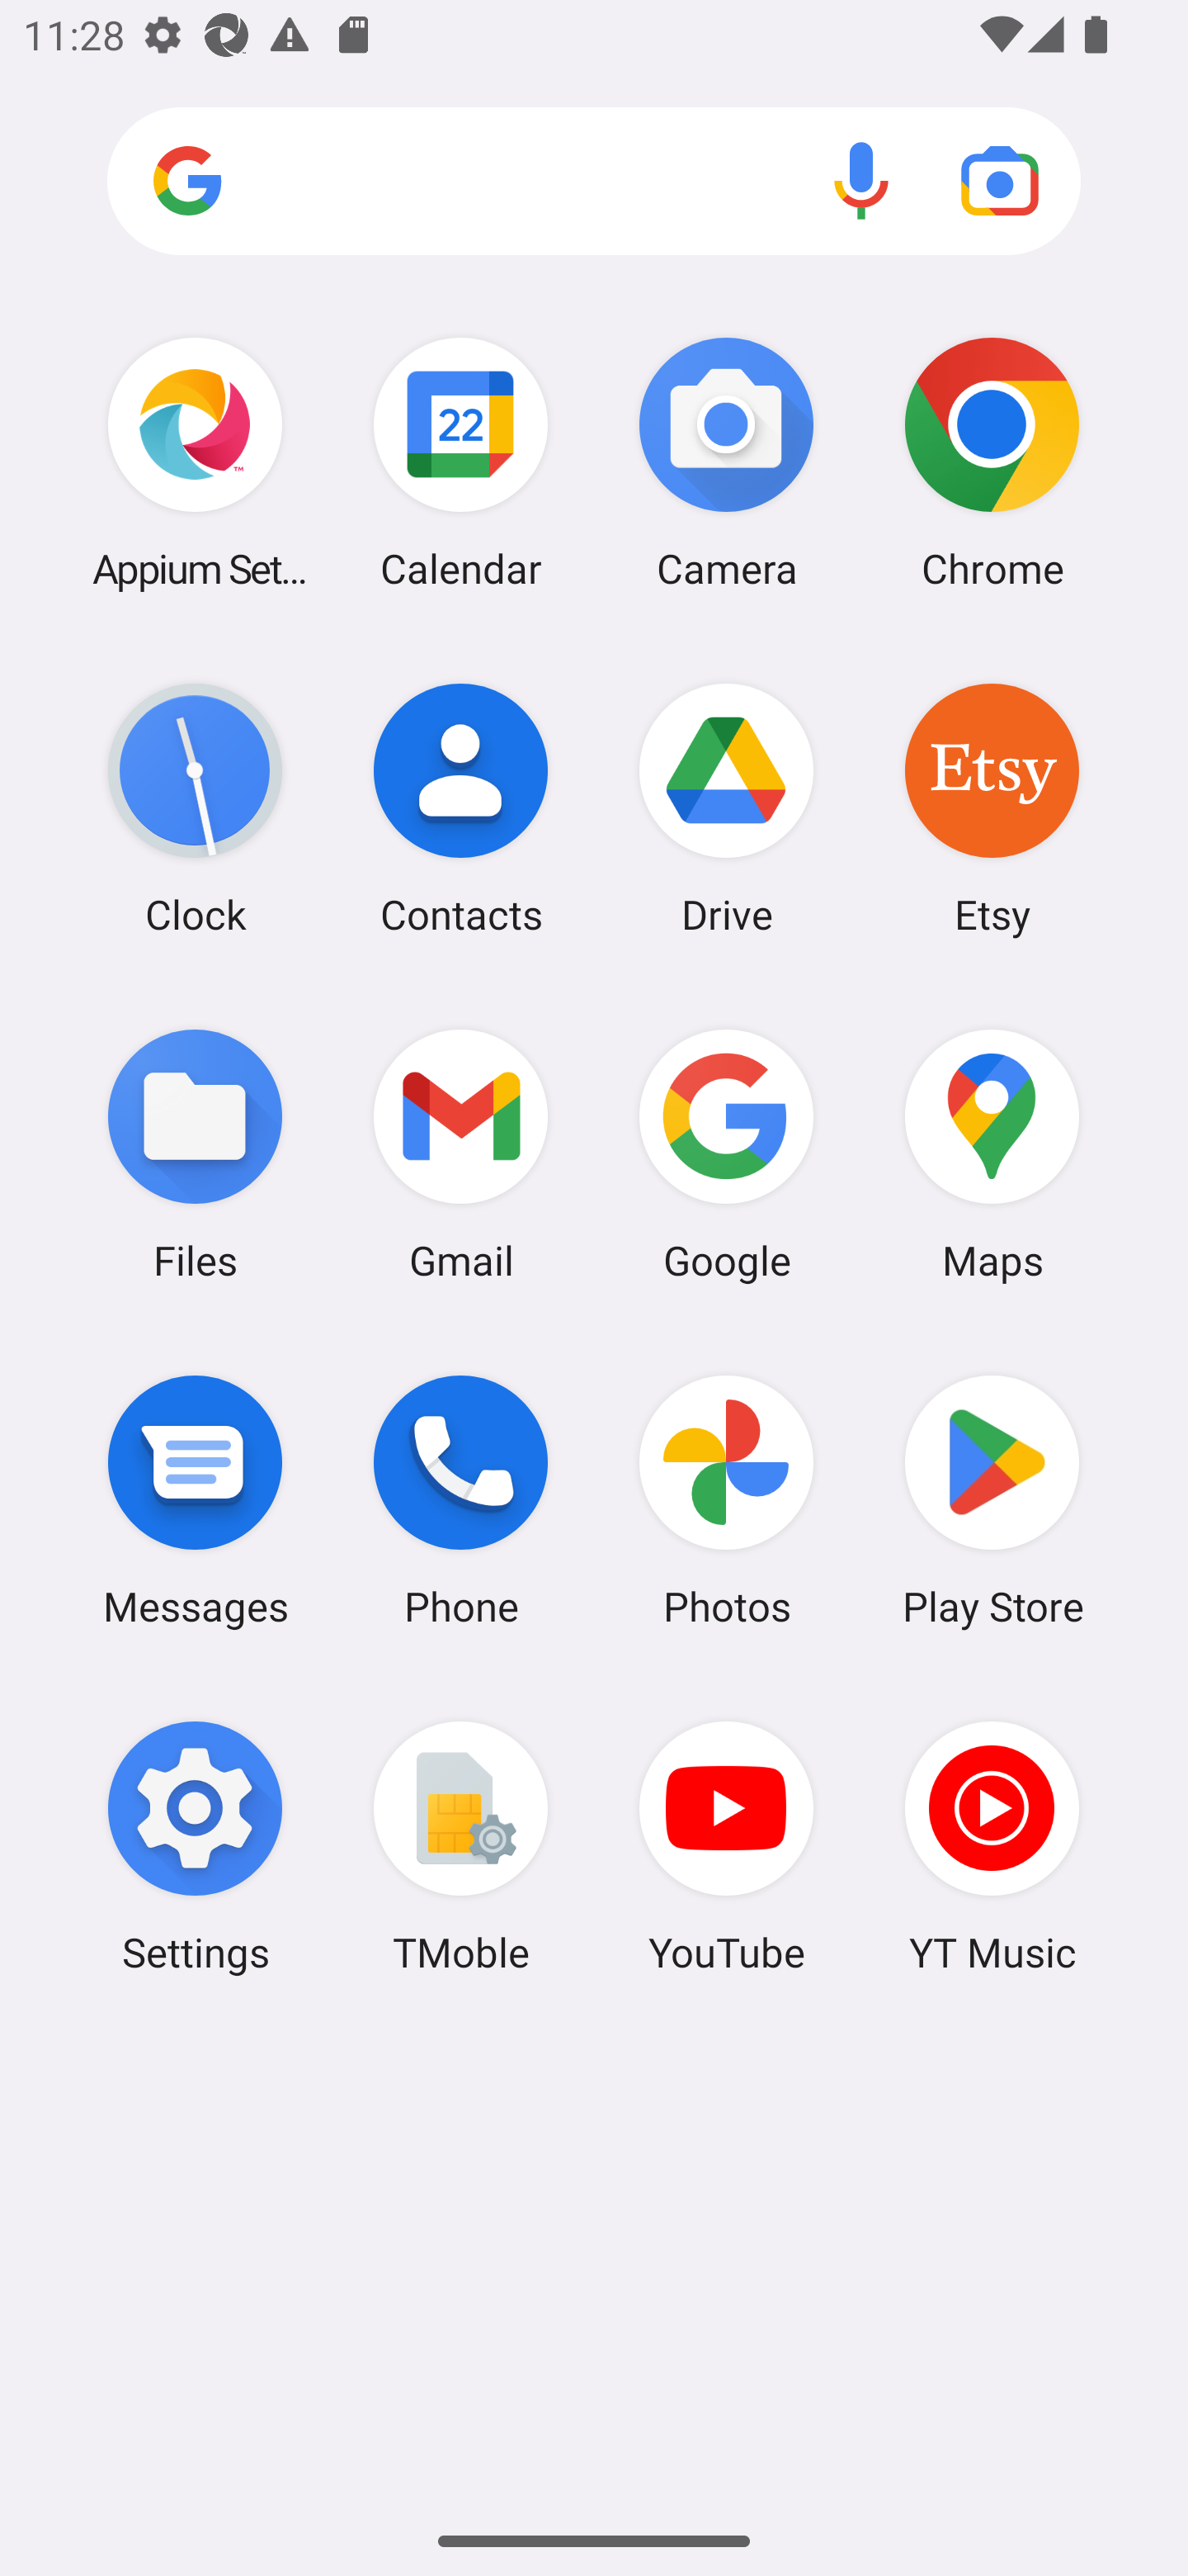 The width and height of the screenshot is (1188, 2576). Describe the element at coordinates (594, 182) in the screenshot. I see `Search apps, web and more` at that location.